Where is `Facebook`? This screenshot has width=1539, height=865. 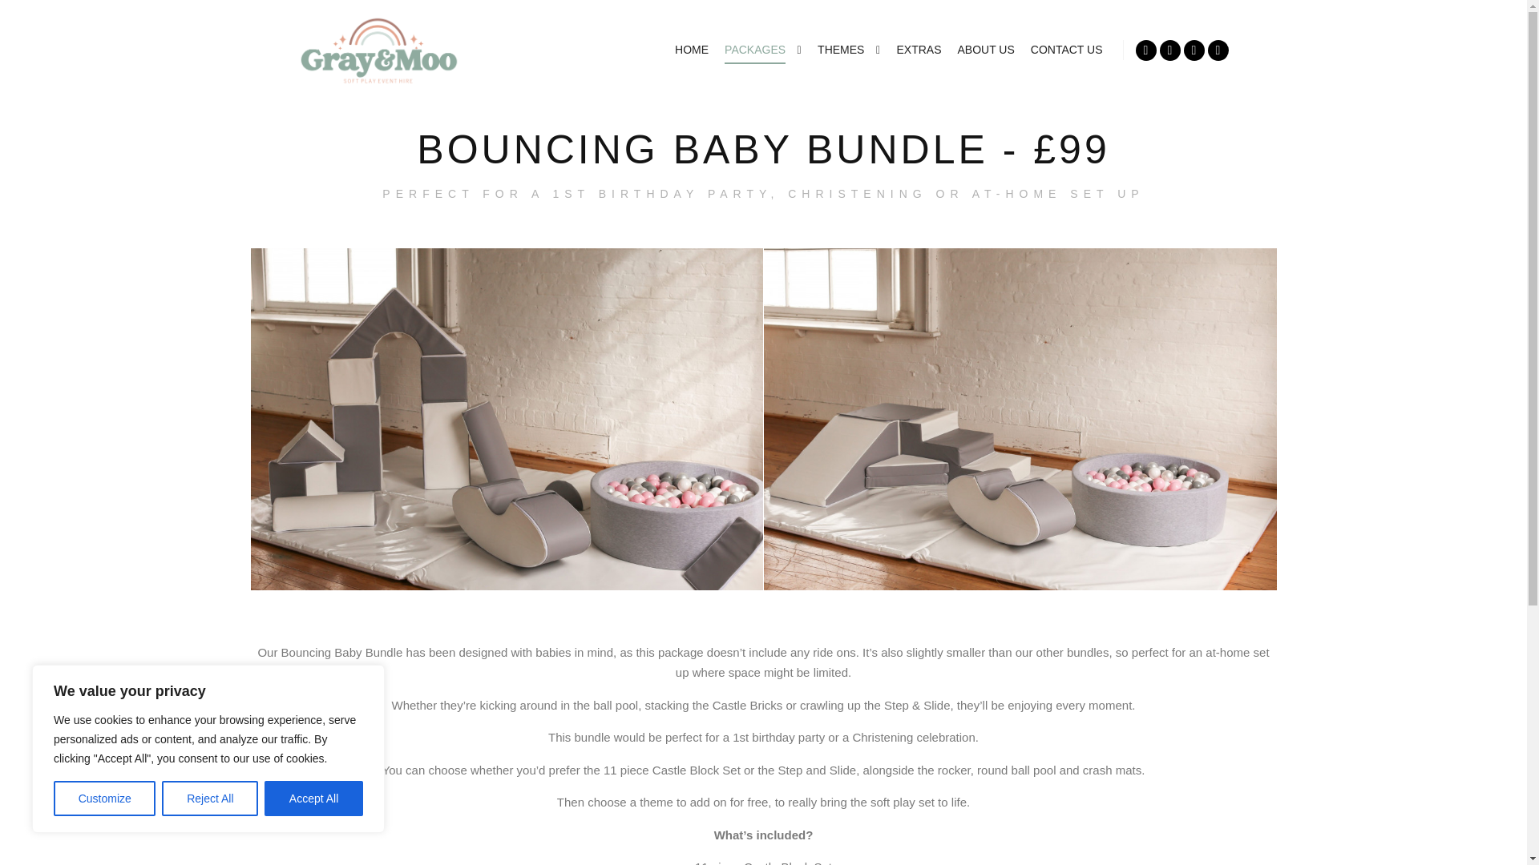
Facebook is located at coordinates (1145, 50).